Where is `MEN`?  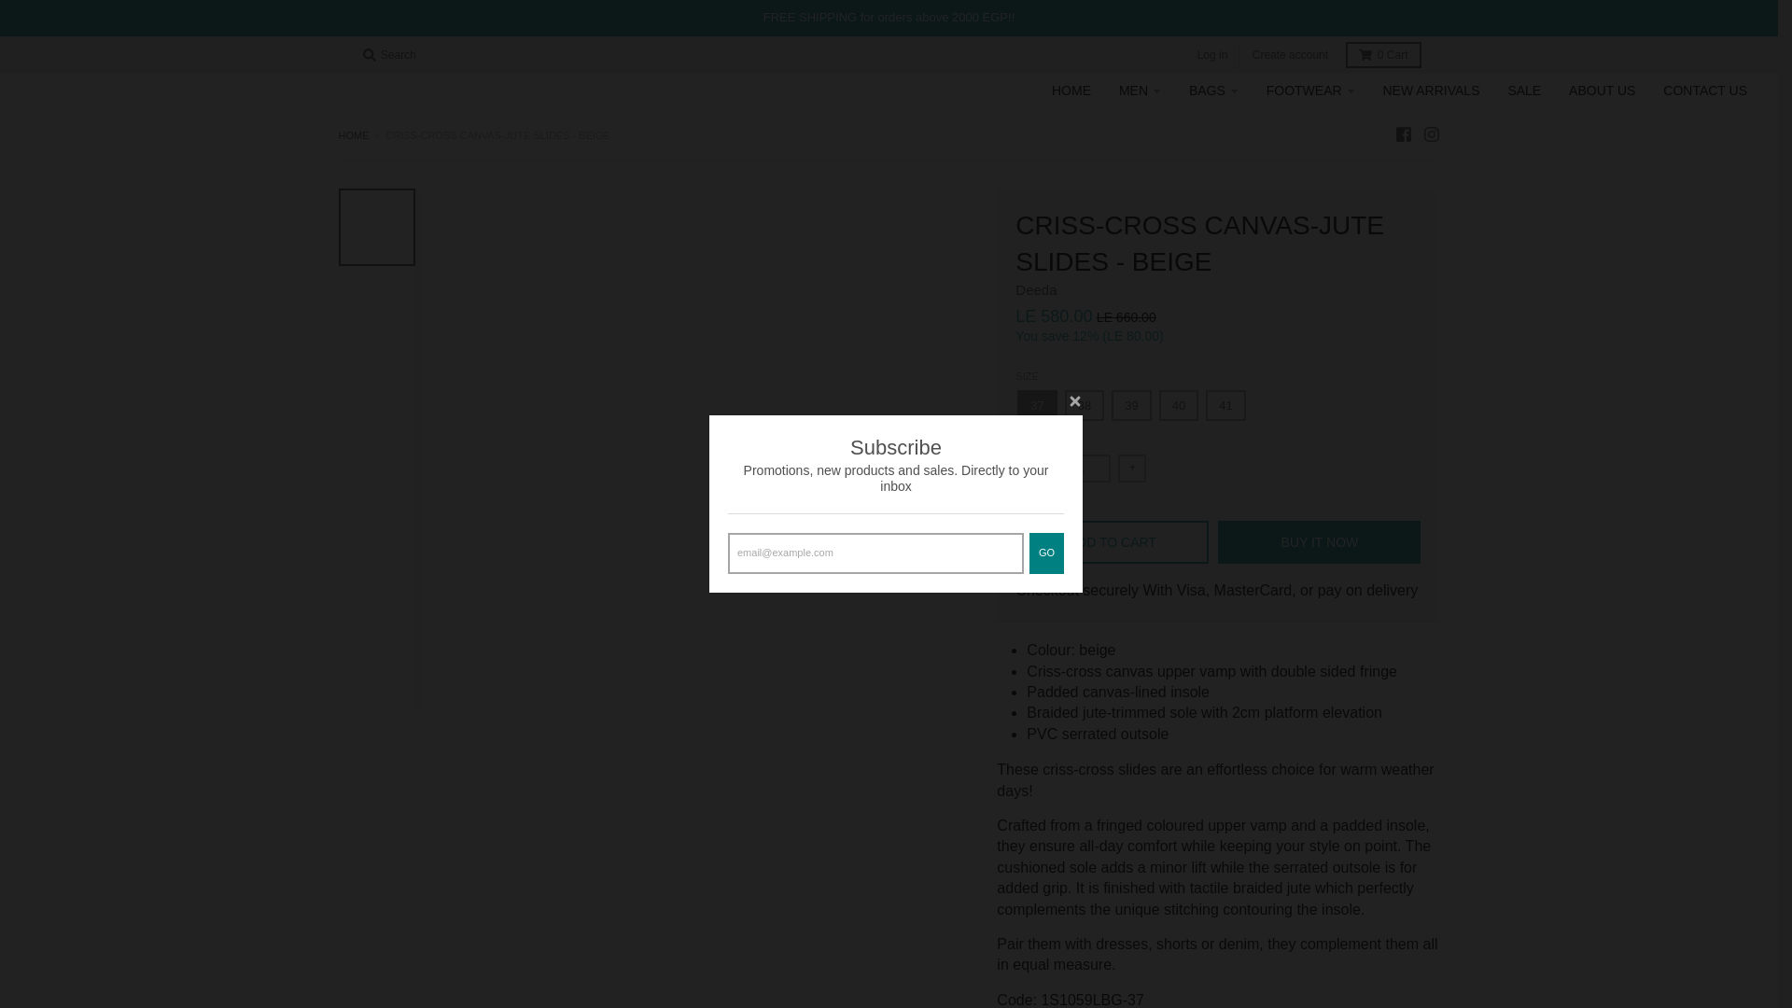
MEN is located at coordinates (1141, 90).